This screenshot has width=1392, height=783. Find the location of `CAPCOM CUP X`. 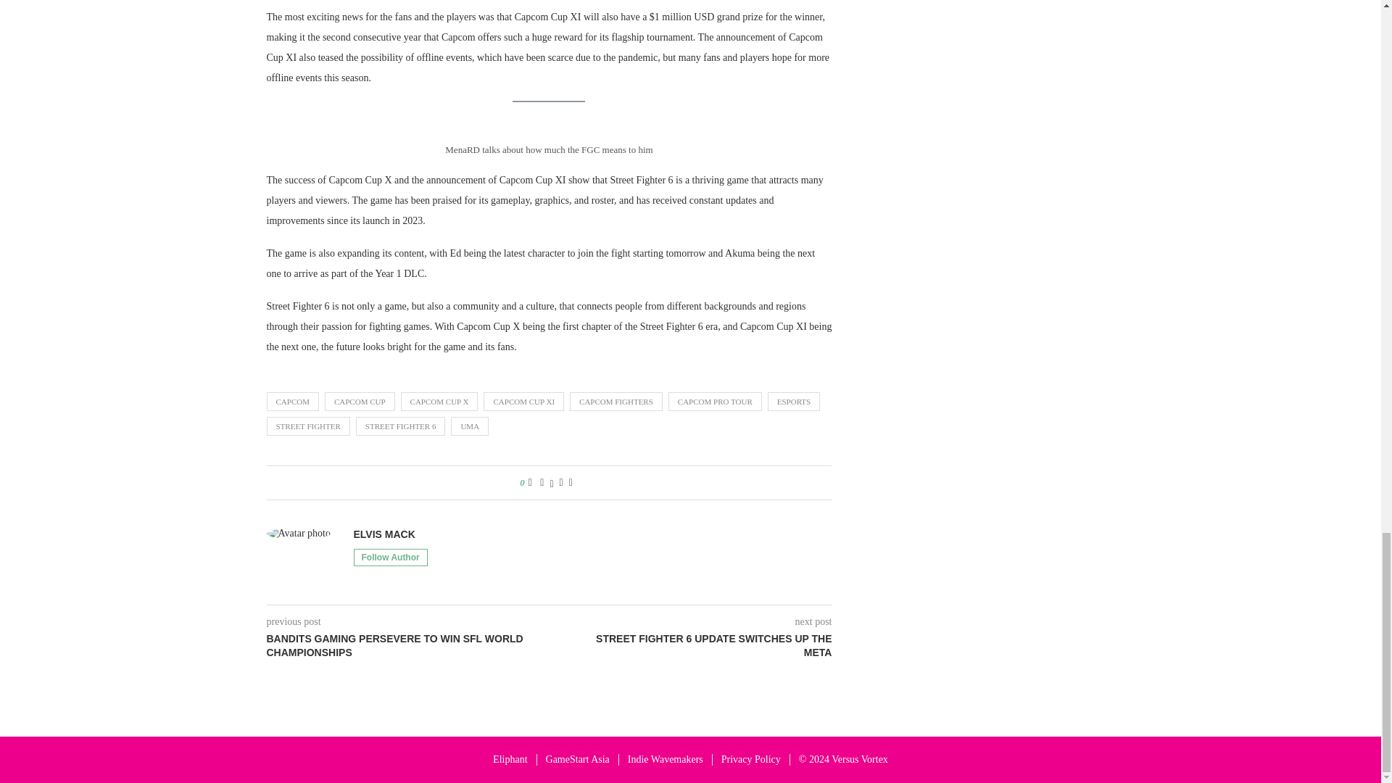

CAPCOM CUP X is located at coordinates (439, 402).